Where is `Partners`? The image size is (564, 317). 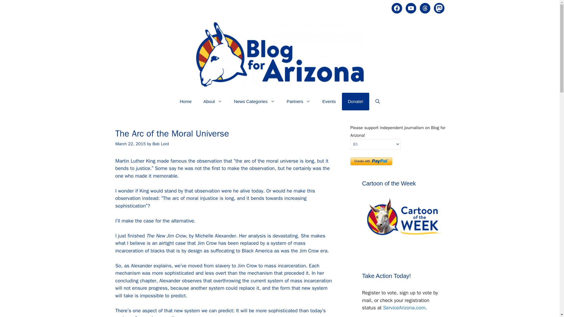
Partners is located at coordinates (298, 102).